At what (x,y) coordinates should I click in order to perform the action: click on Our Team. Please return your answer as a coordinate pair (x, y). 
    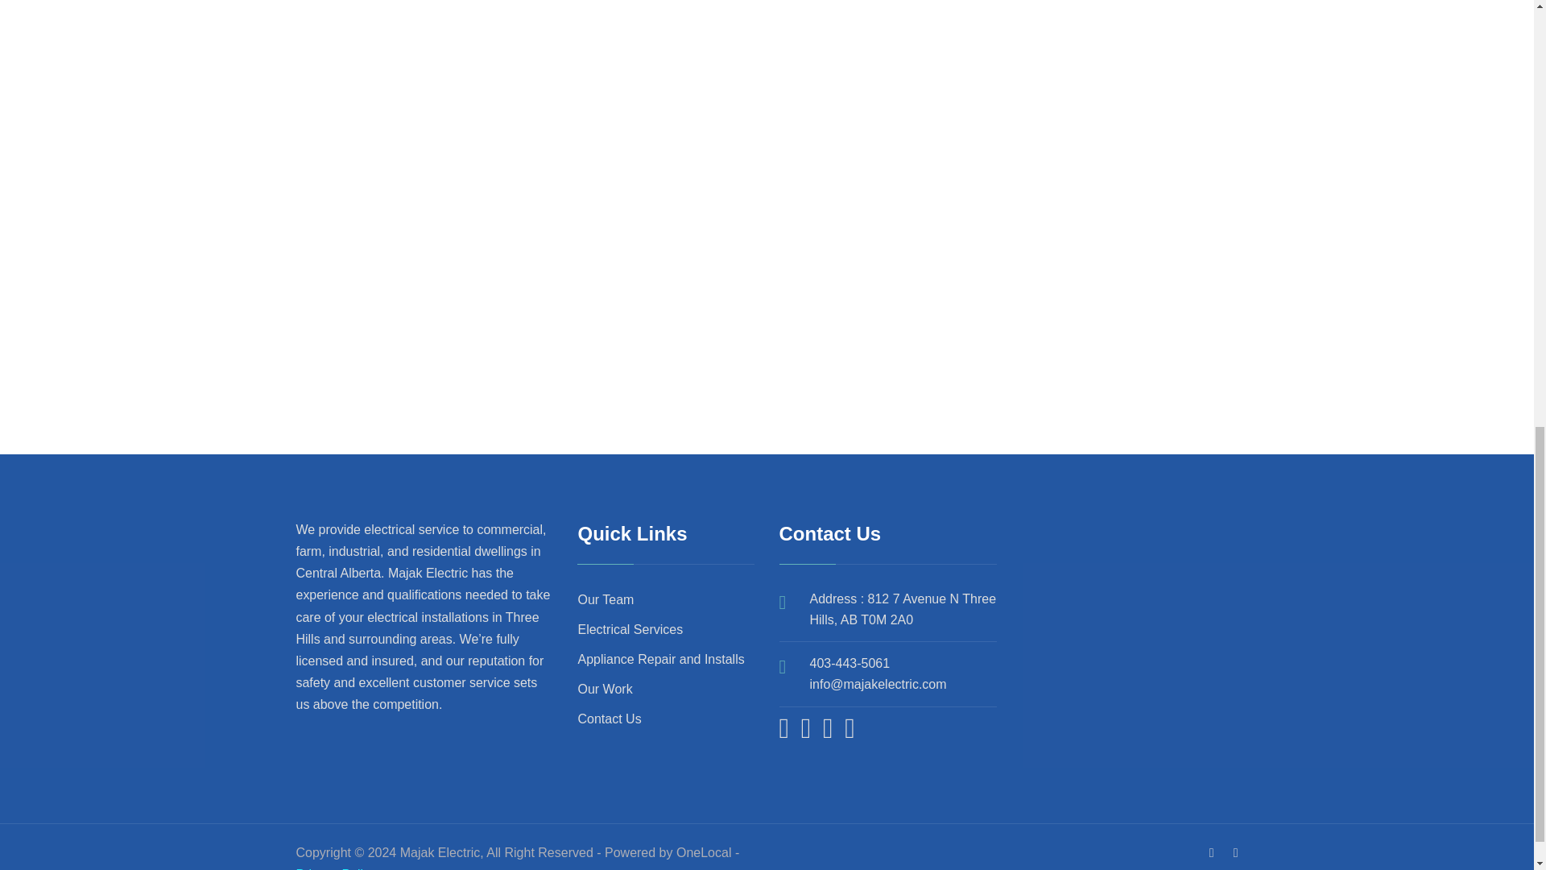
    Looking at the image, I should click on (606, 599).